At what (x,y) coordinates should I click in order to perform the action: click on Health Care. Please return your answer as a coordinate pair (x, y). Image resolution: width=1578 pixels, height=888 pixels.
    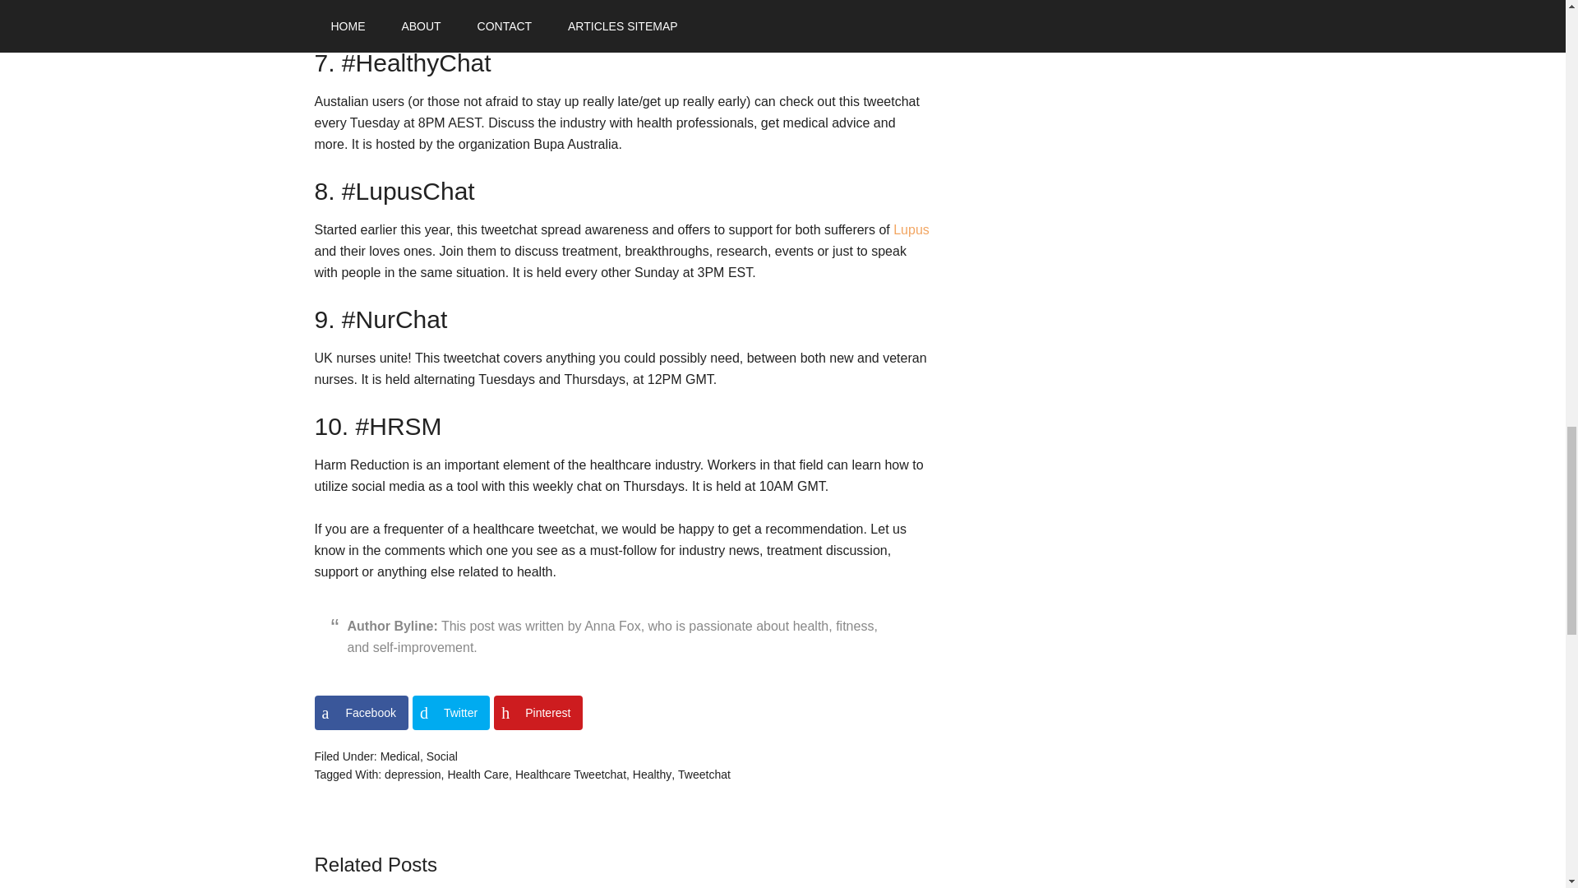
    Looking at the image, I should click on (477, 775).